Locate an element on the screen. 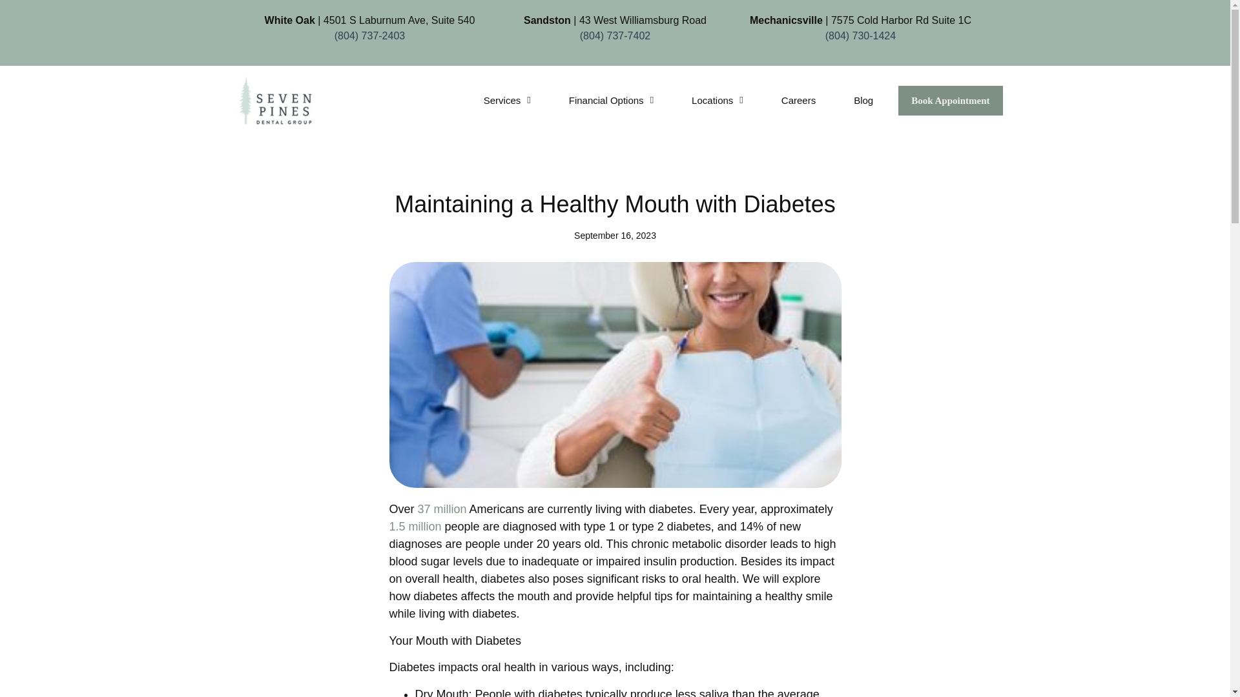 Image resolution: width=1240 pixels, height=697 pixels. 37 million is located at coordinates (442, 509).